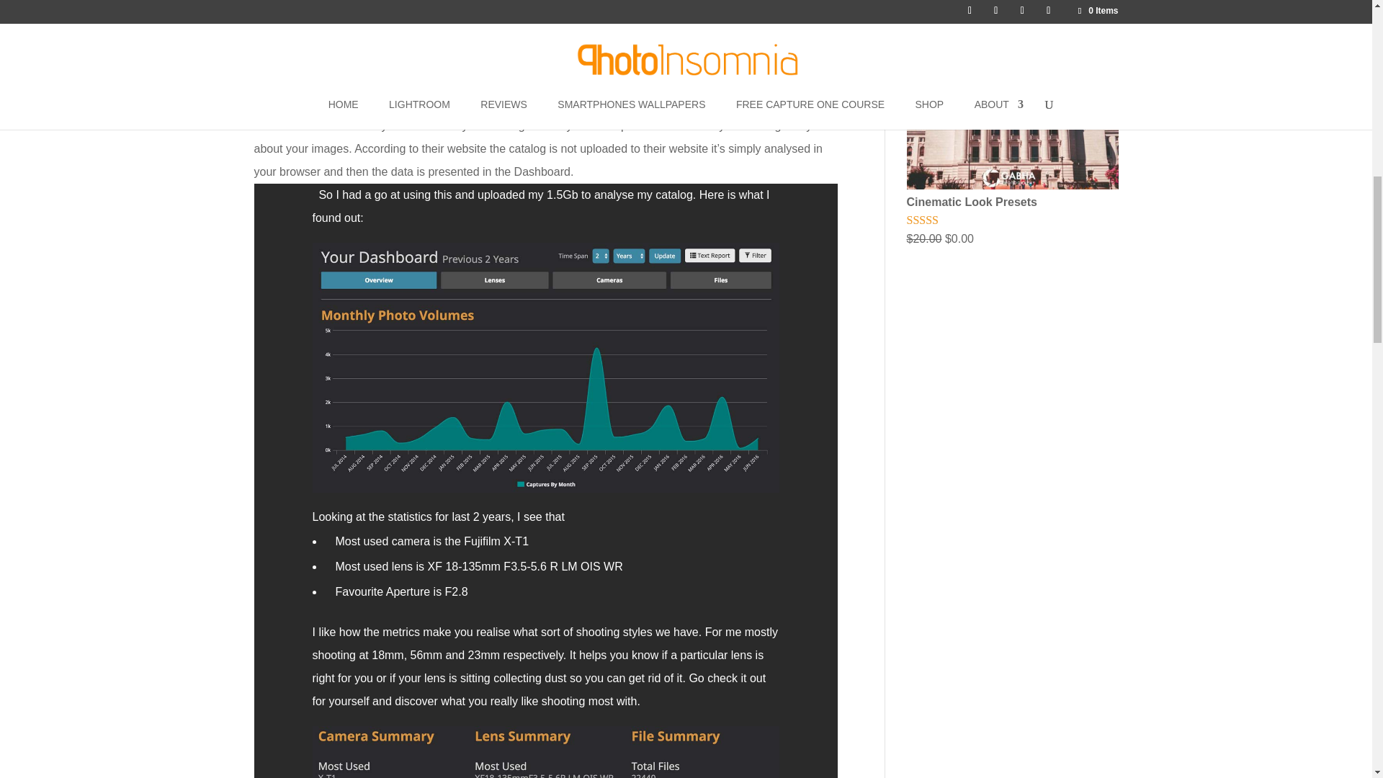 This screenshot has height=778, width=1383. I want to click on Lightroom Analytics, so click(564, 45).